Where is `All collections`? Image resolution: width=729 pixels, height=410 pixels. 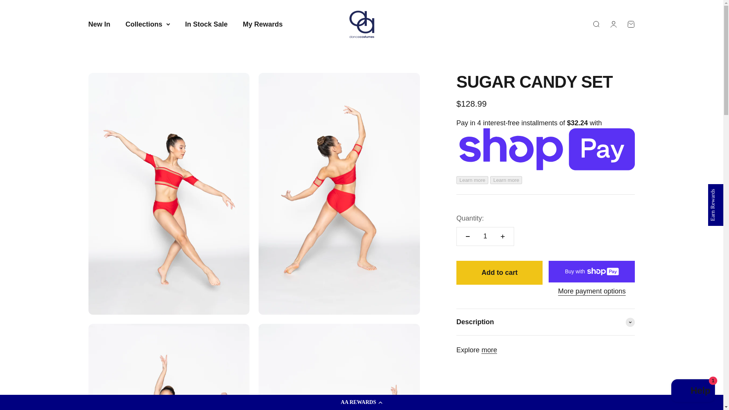
All collections is located at coordinates (613, 24).